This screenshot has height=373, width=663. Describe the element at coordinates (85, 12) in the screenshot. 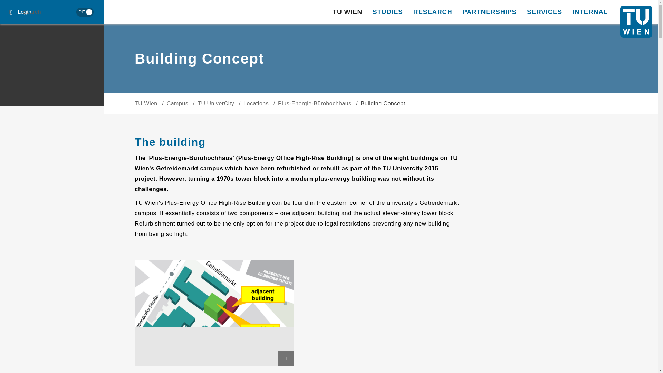

I see `Wechseln zu Deutsch` at that location.